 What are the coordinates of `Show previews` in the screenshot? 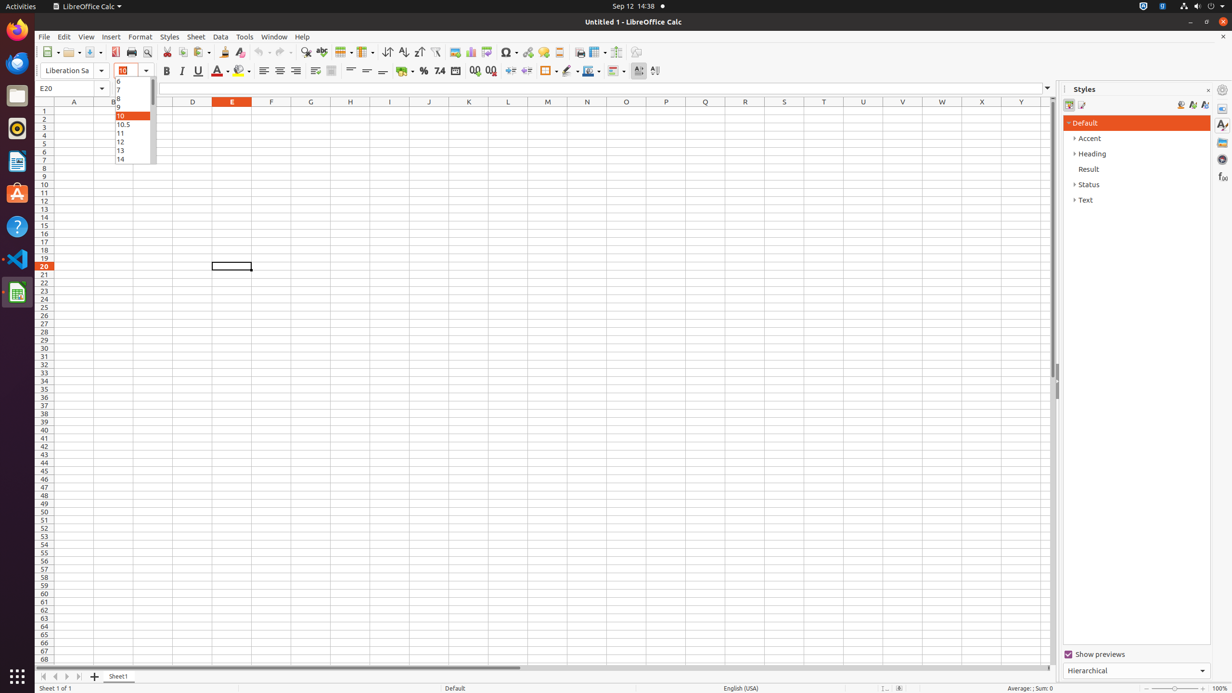 It's located at (1137, 654).